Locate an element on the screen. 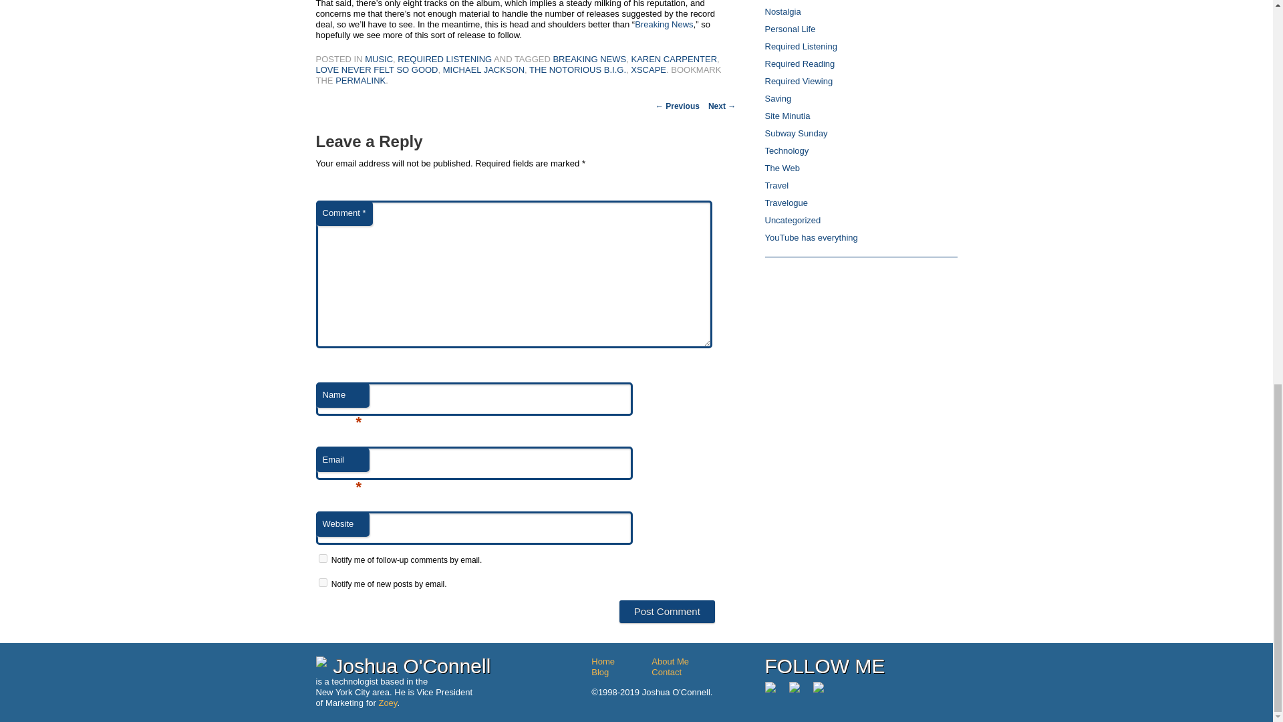 This screenshot has height=722, width=1283. Post Comment is located at coordinates (667, 611).